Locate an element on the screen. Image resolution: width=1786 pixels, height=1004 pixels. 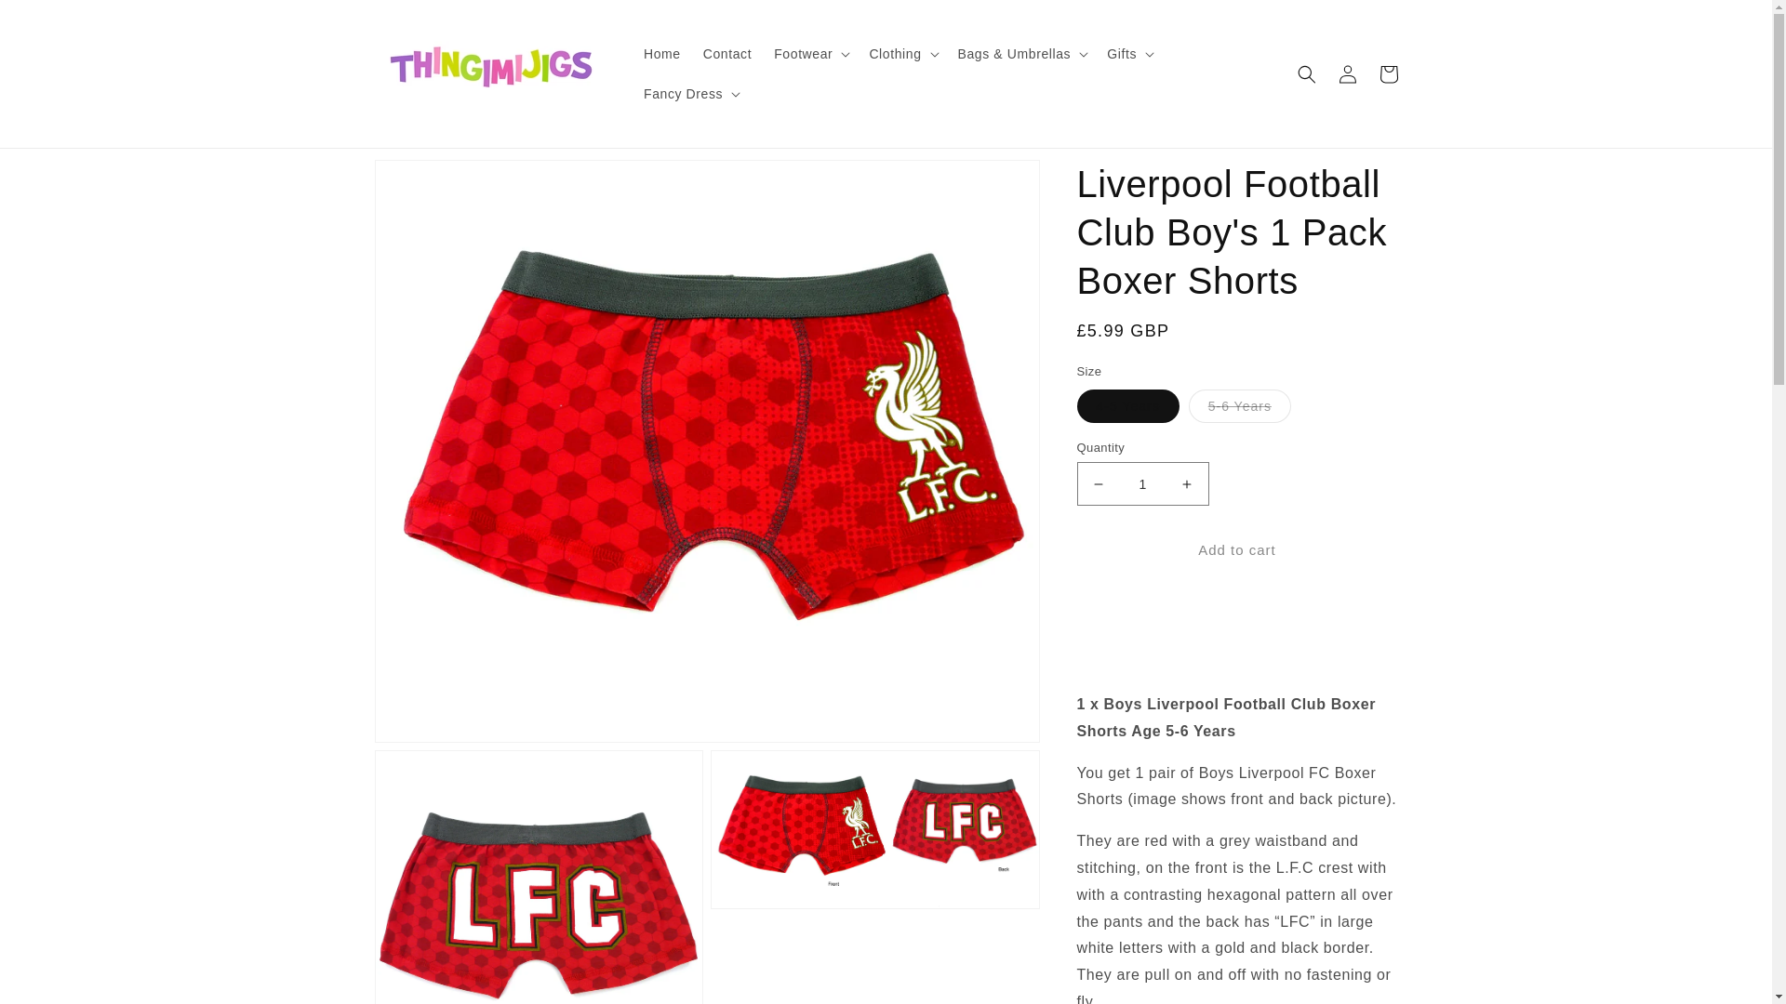
Skip to content is located at coordinates (56, 20).